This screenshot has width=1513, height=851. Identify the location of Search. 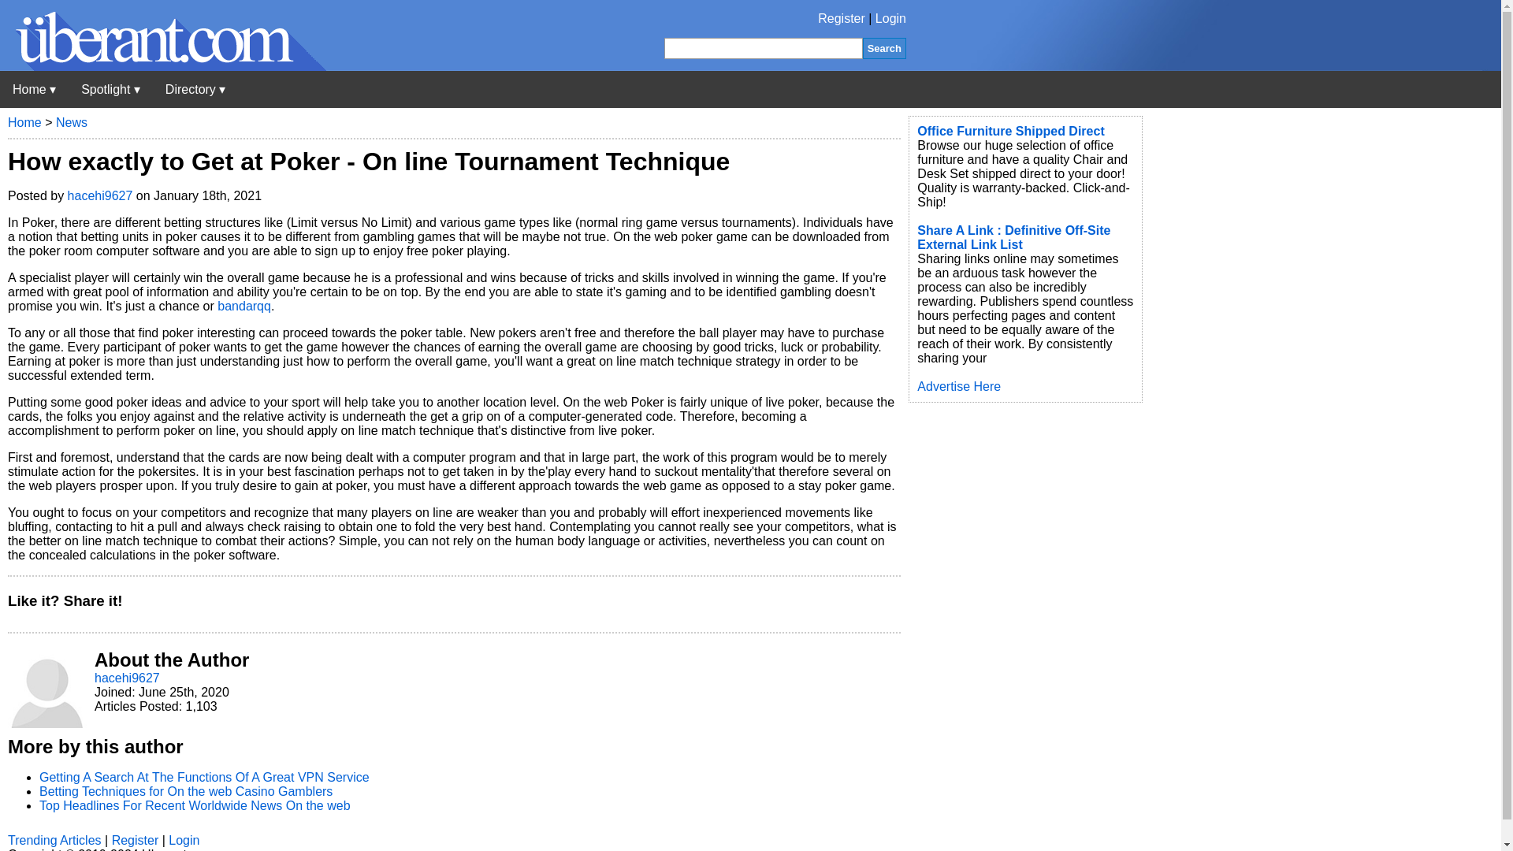
(884, 47).